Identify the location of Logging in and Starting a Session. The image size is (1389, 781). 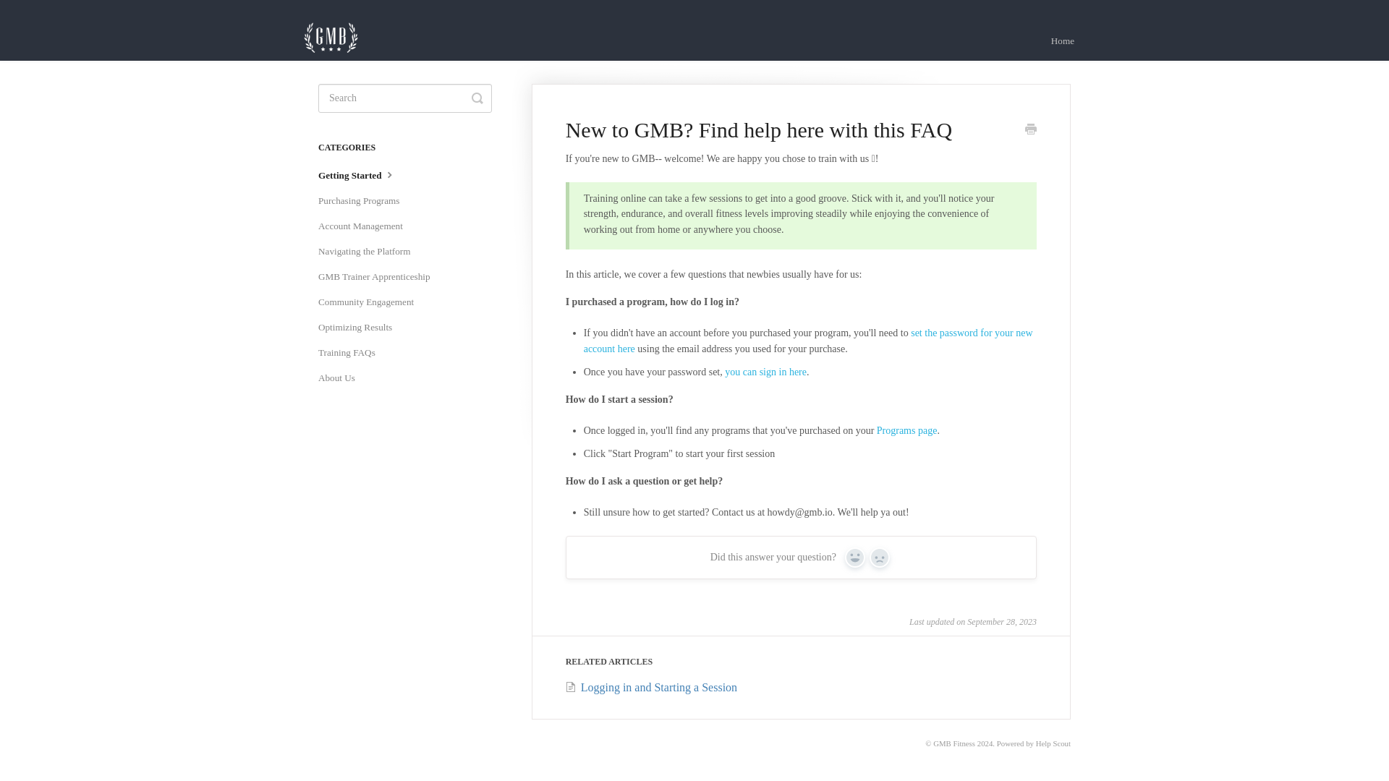
(651, 687).